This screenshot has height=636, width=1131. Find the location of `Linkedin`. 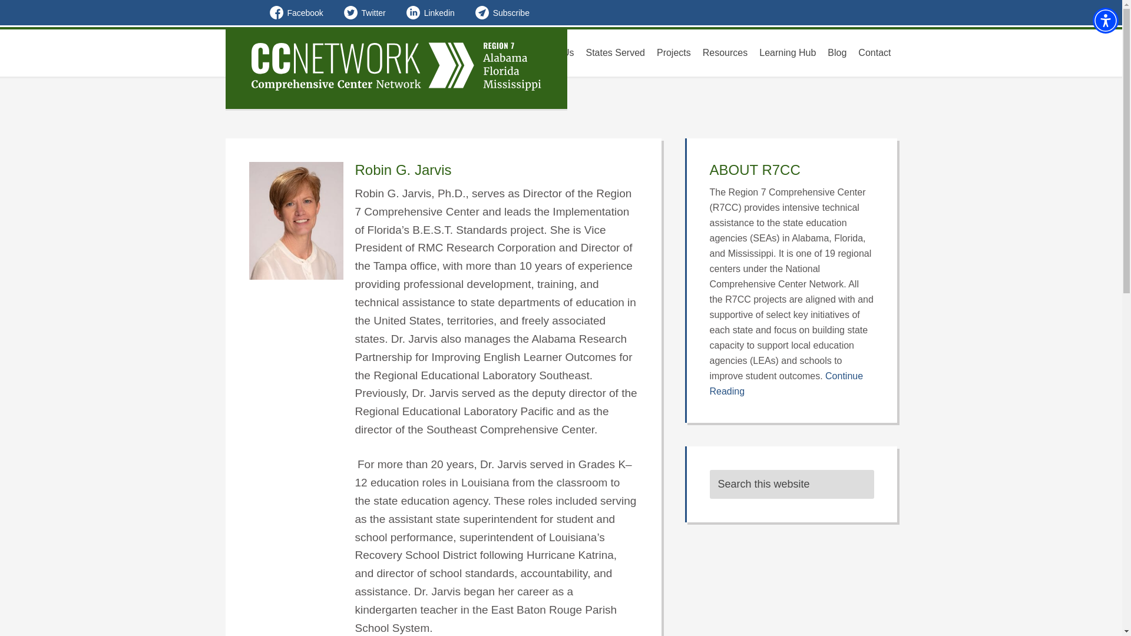

Linkedin is located at coordinates (430, 13).